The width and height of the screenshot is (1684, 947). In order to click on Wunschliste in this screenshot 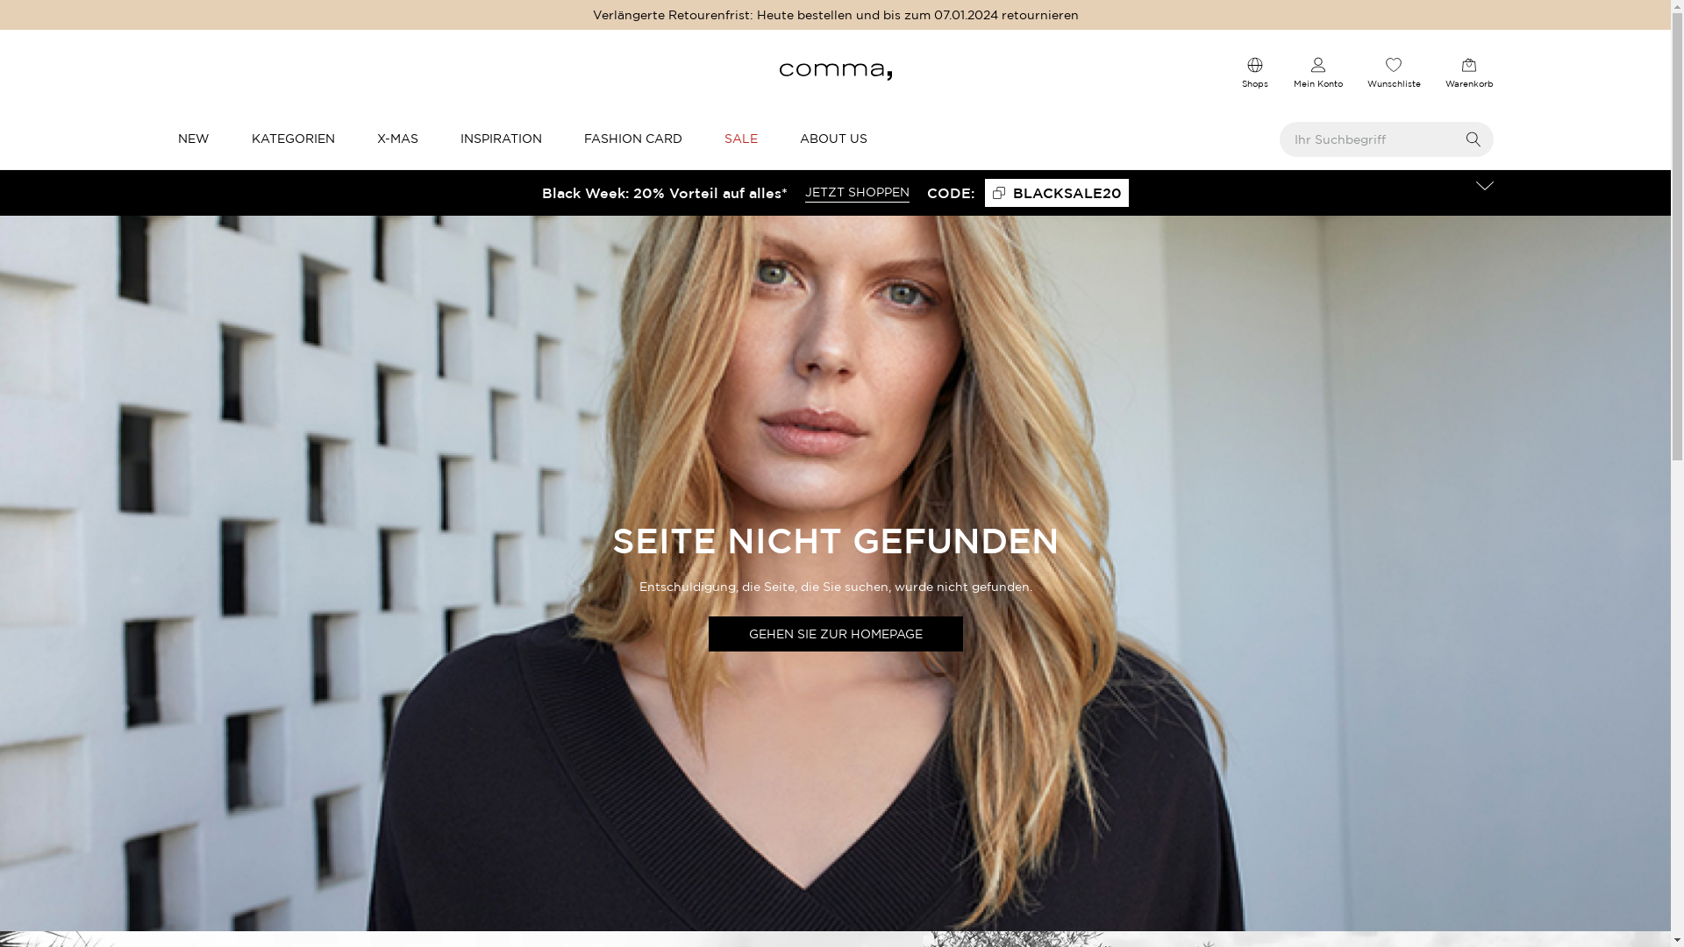, I will do `click(1393, 70)`.